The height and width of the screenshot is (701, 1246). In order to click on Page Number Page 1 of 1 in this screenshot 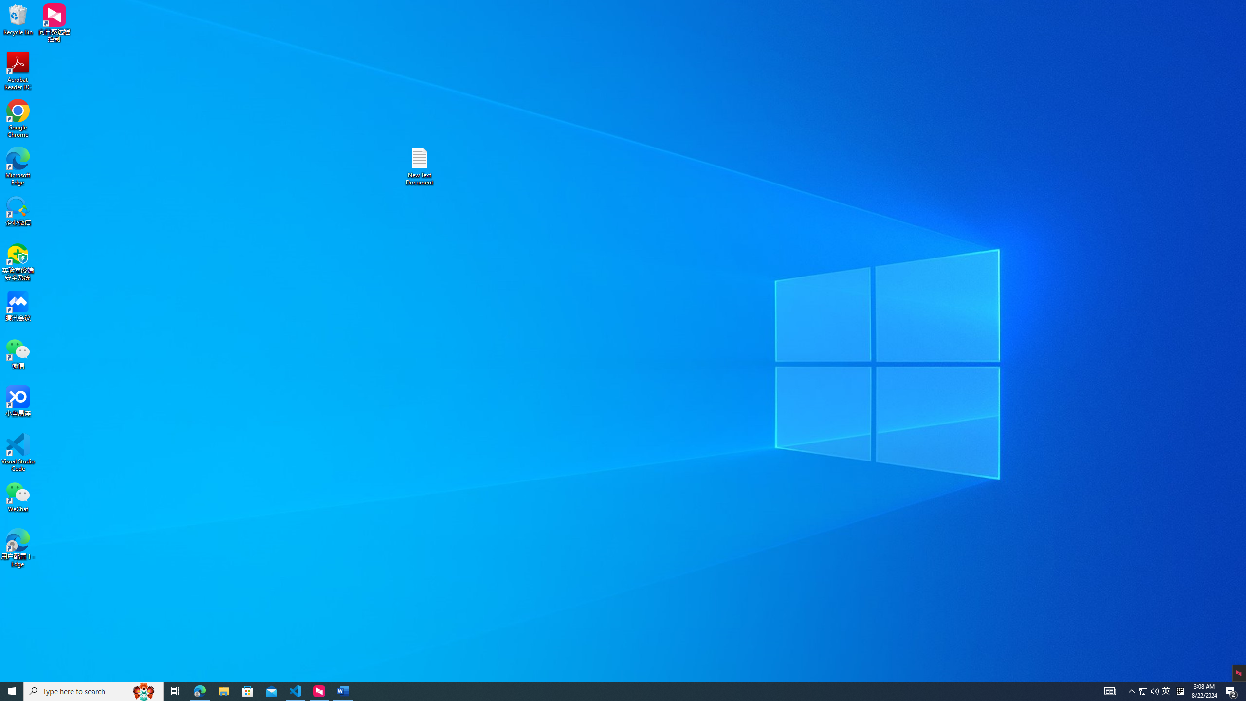, I will do `click(19, 676)`.